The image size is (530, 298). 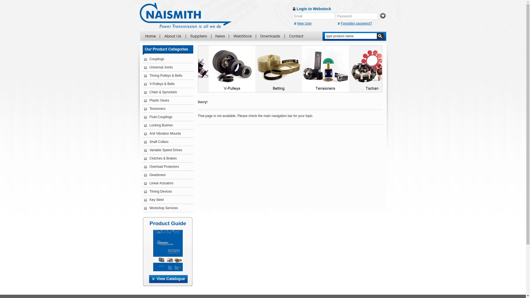 What do you see at coordinates (186, 15) in the screenshot?
I see `NaismithEngineering` at bounding box center [186, 15].